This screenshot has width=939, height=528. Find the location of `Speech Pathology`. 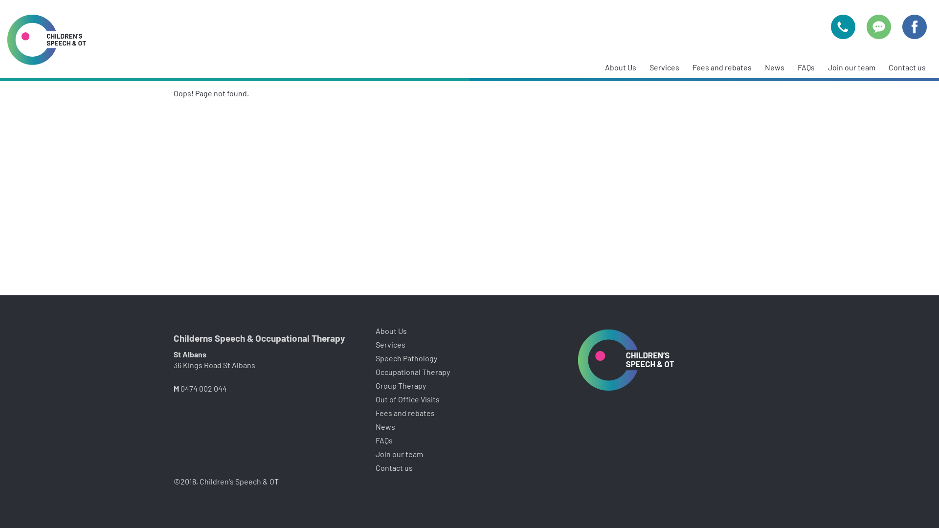

Speech Pathology is located at coordinates (406, 359).